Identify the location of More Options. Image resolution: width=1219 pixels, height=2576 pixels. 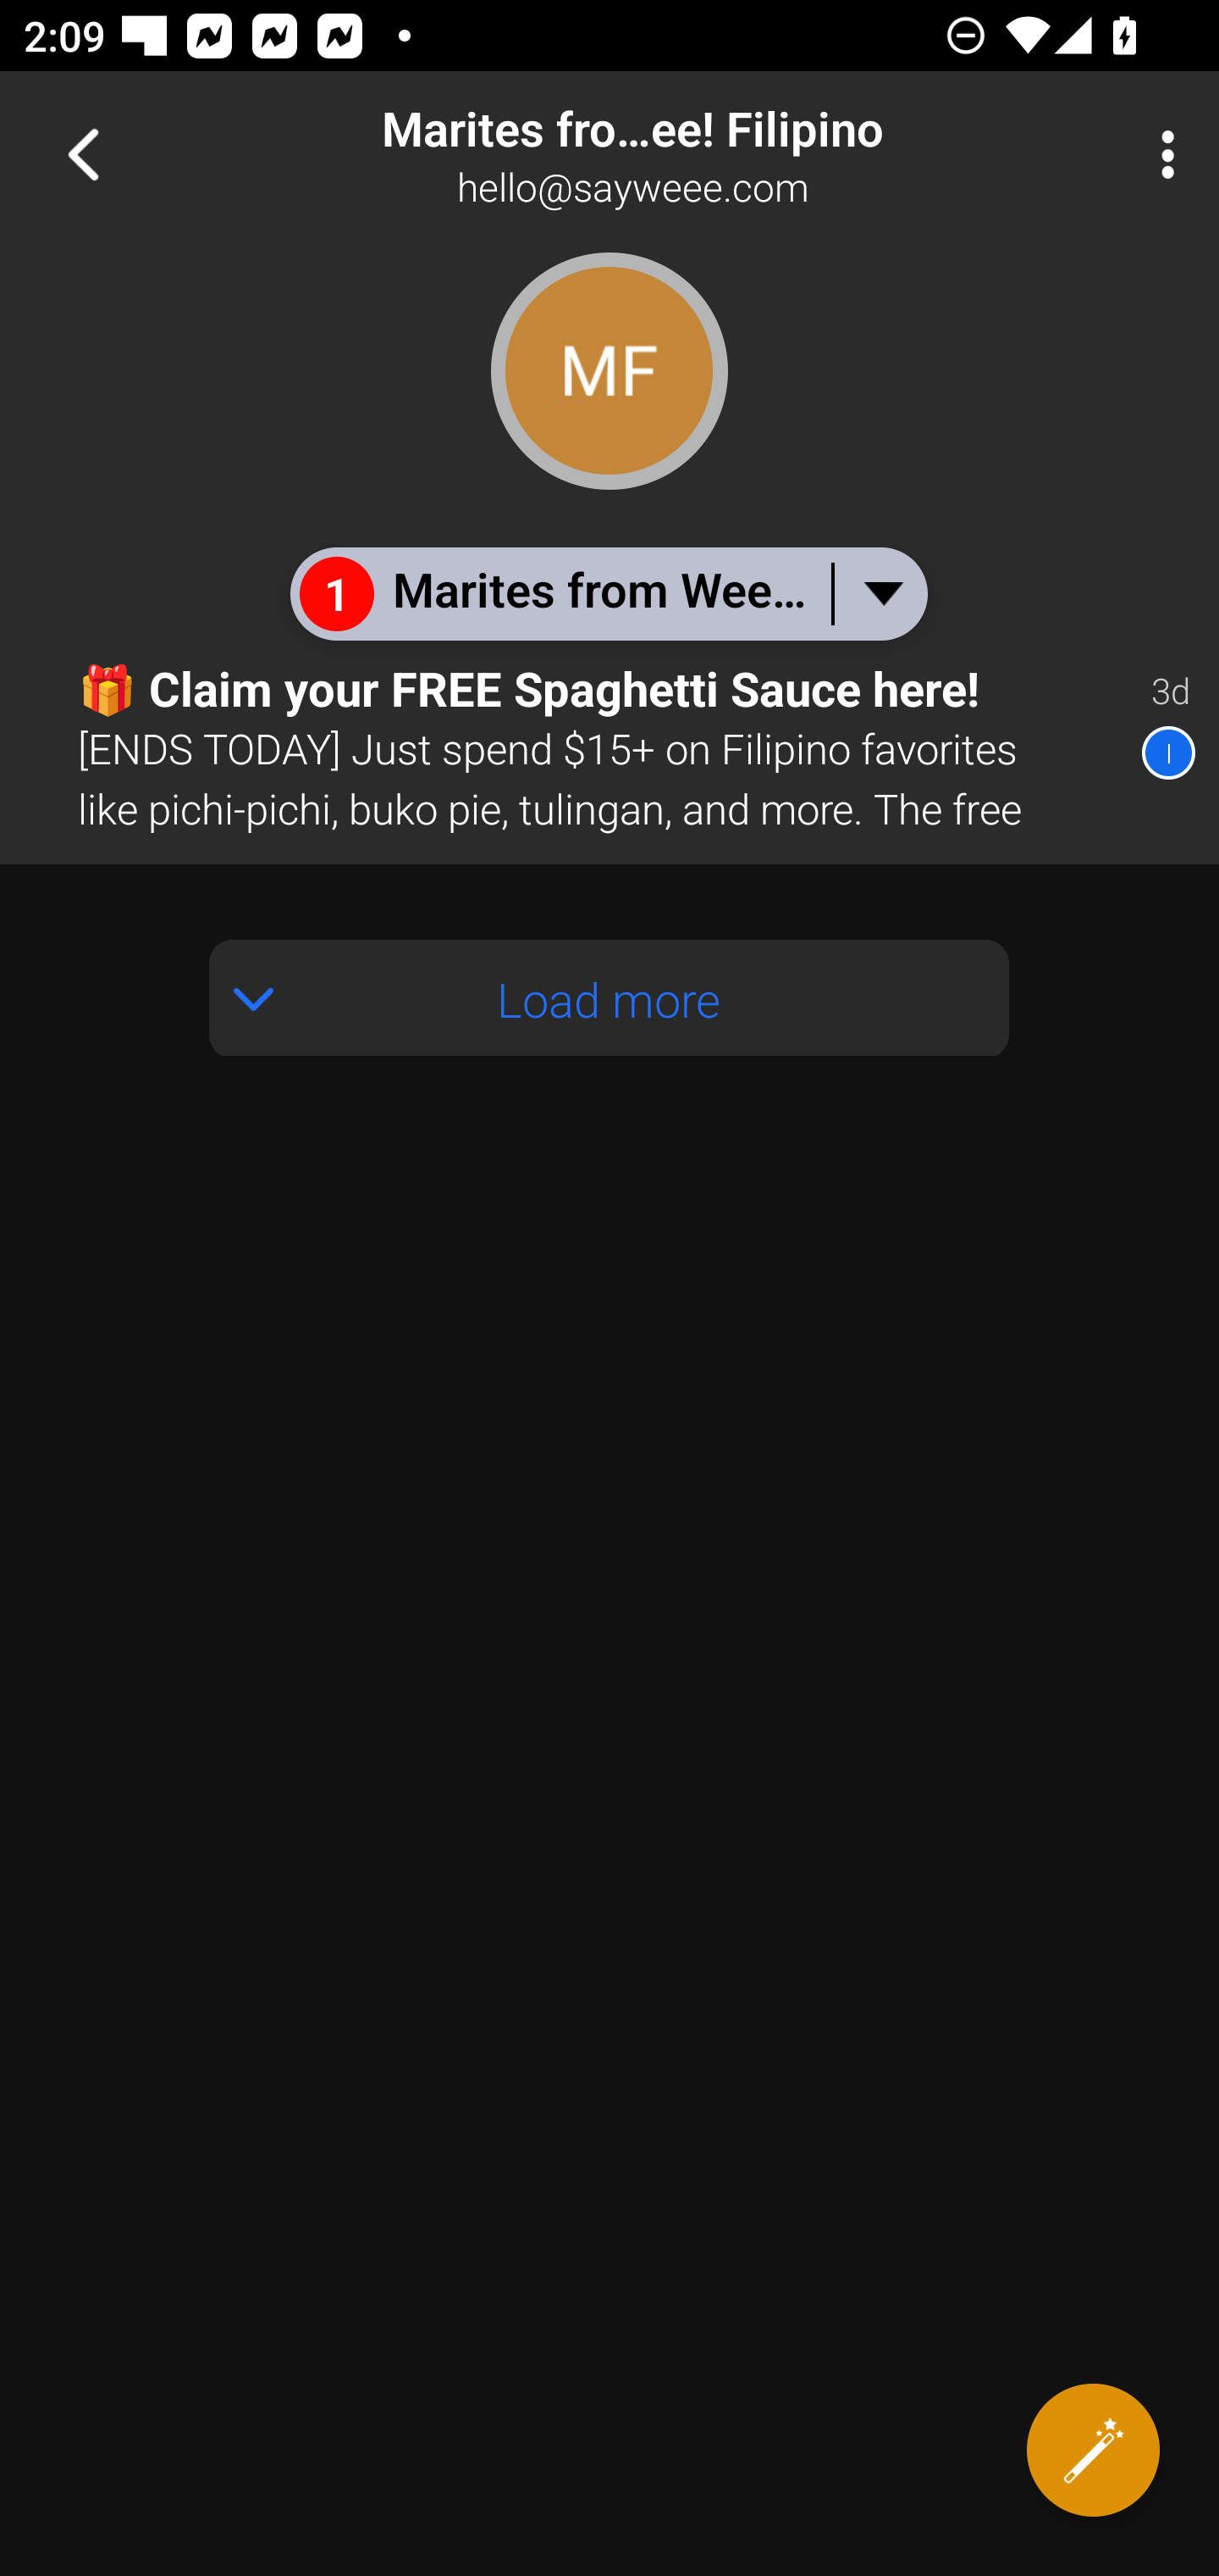
(1160, 154).